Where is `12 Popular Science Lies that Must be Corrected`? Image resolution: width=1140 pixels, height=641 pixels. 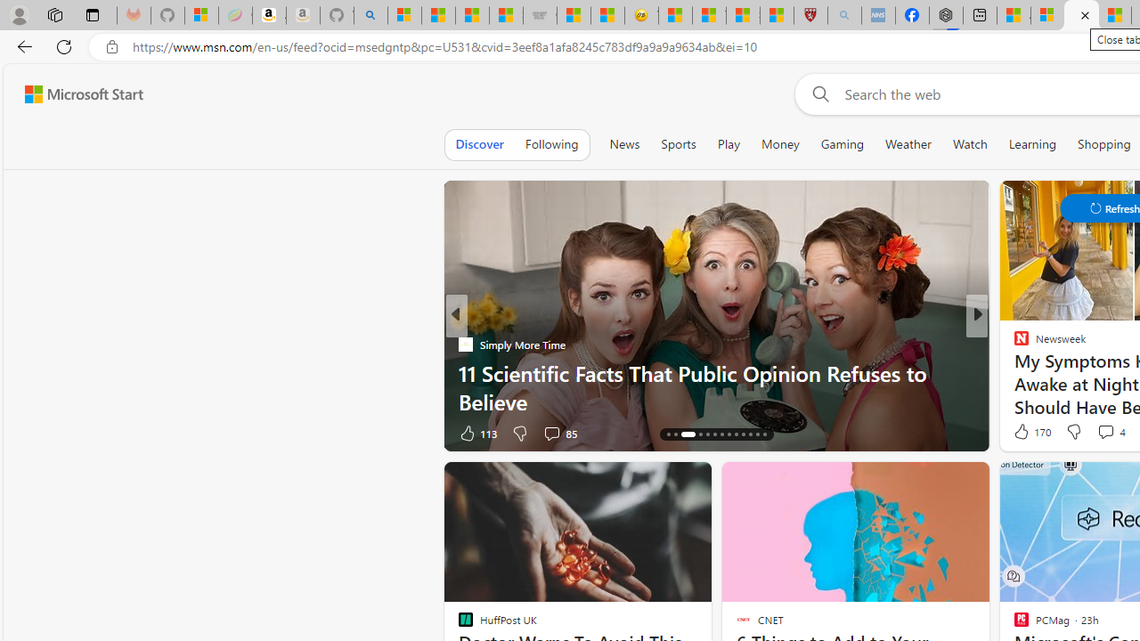
12 Popular Science Lies that Must be Corrected is located at coordinates (777, 16).